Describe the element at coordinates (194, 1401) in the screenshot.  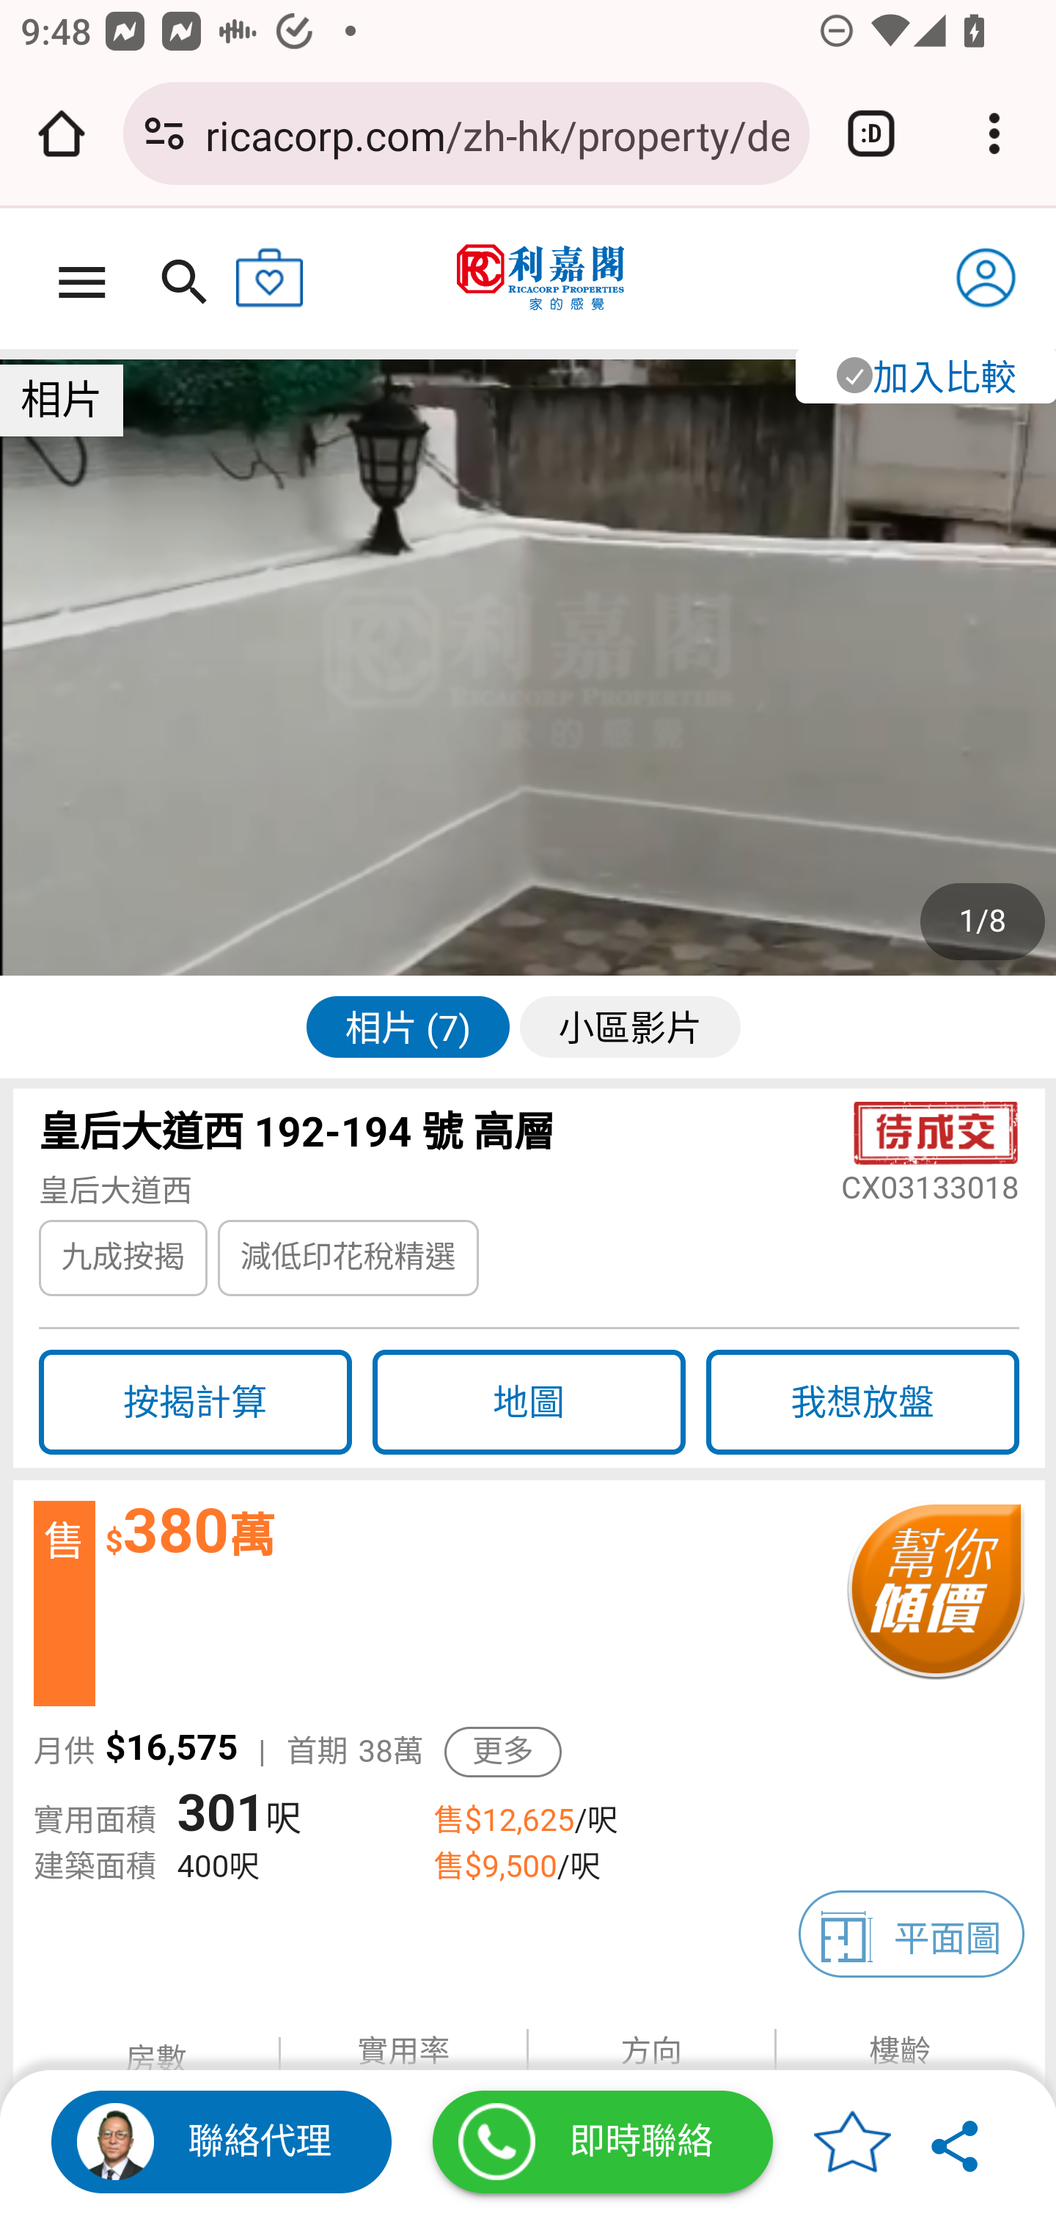
I see `按揭計算` at that location.